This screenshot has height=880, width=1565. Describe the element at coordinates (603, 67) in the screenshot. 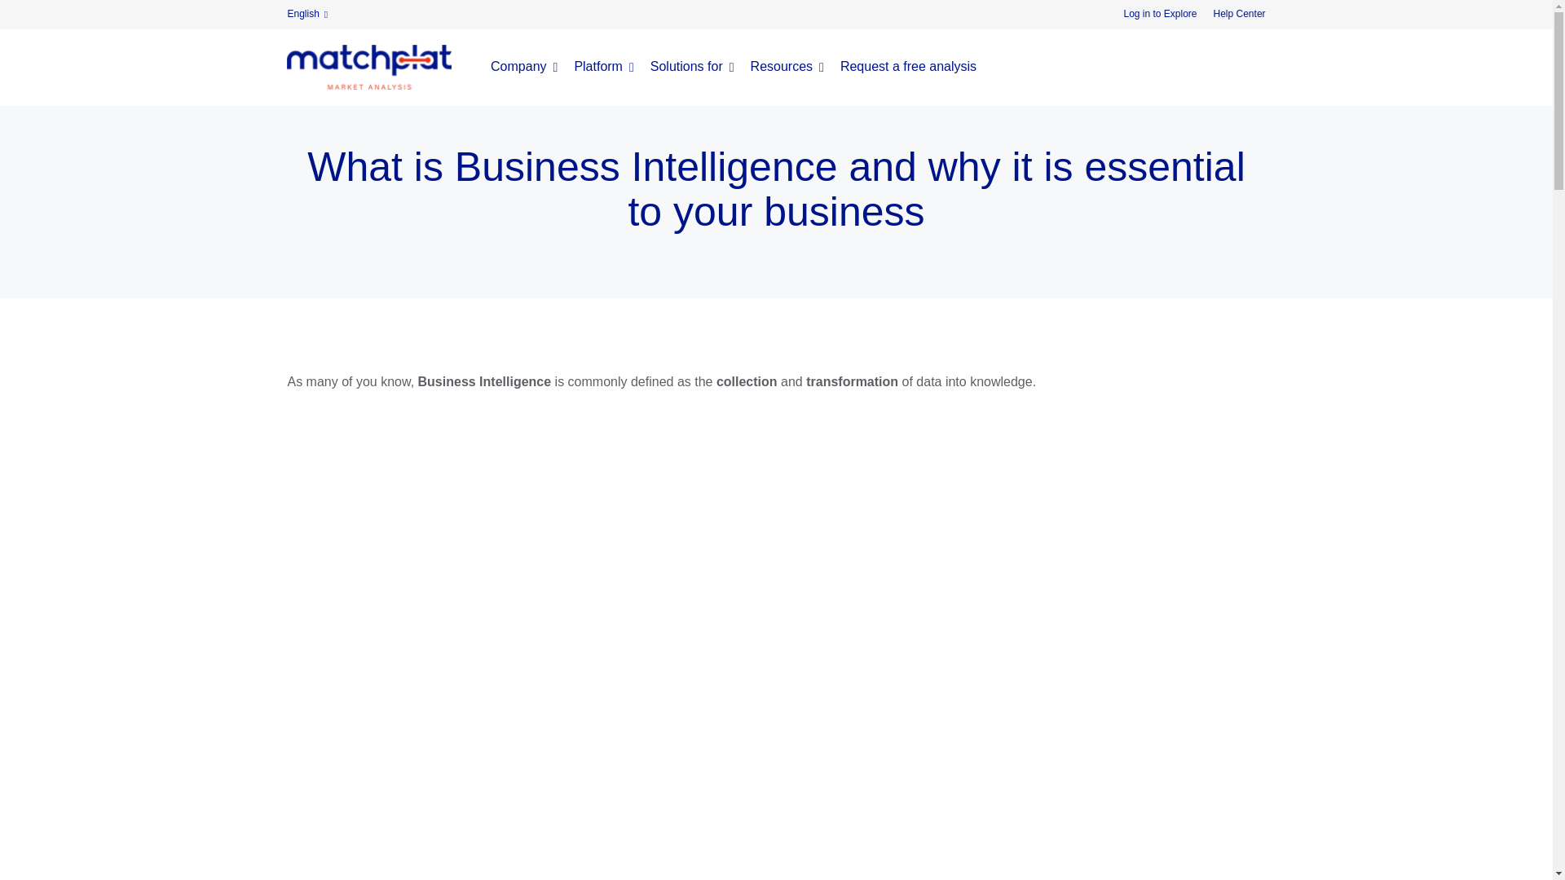

I see `Platform` at that location.